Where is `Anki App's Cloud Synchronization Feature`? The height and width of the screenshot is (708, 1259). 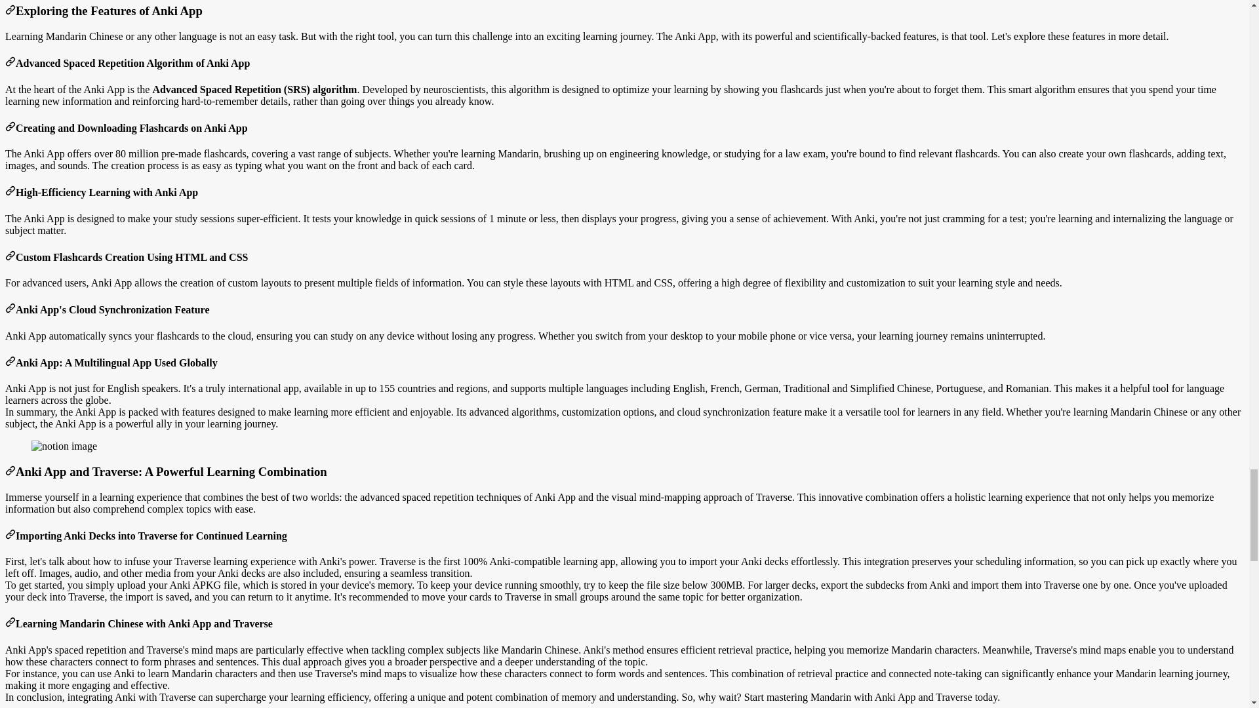
Anki App's Cloud Synchronization Feature is located at coordinates (10, 309).